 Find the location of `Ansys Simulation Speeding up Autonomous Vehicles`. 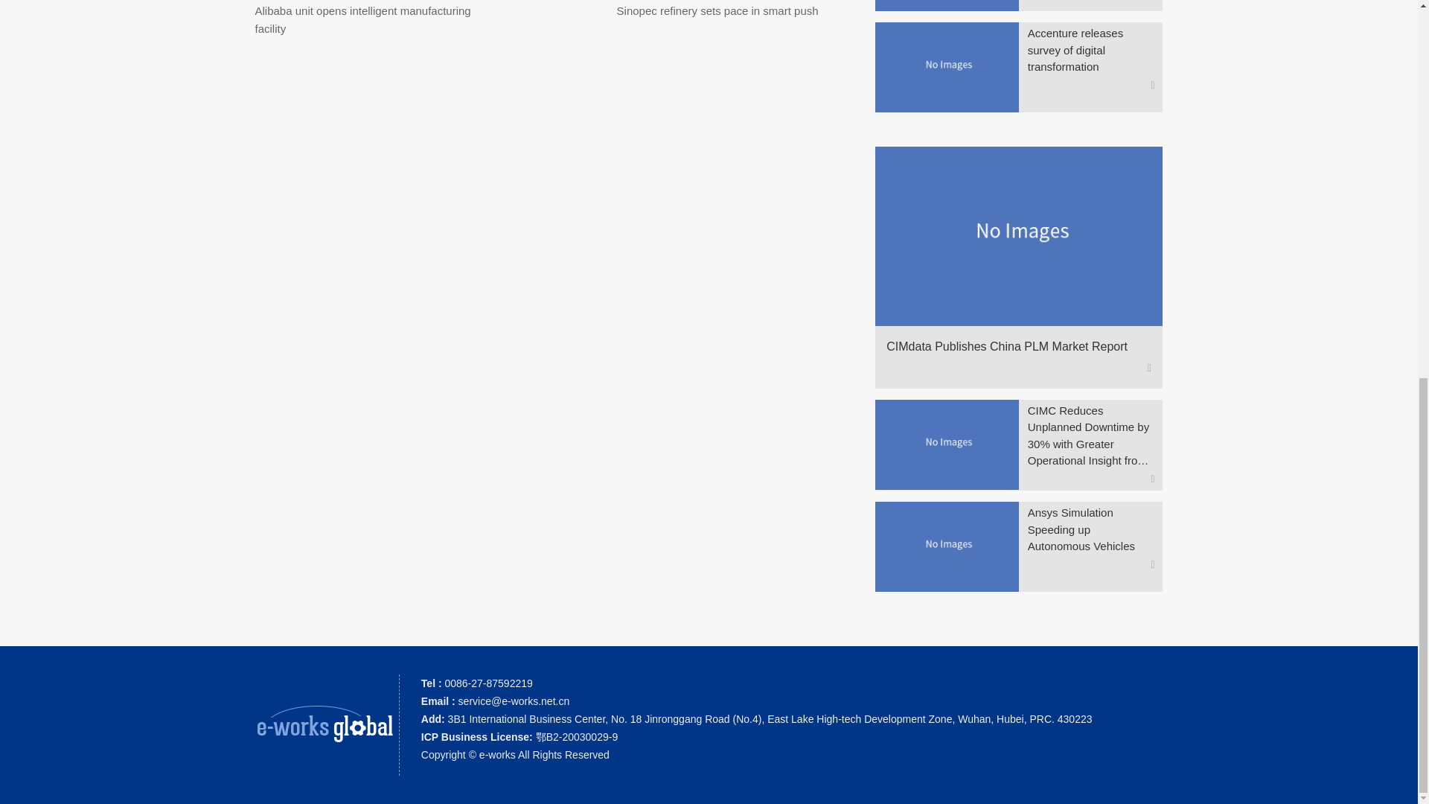

Ansys Simulation Speeding up Autonomous Vehicles is located at coordinates (1091, 530).